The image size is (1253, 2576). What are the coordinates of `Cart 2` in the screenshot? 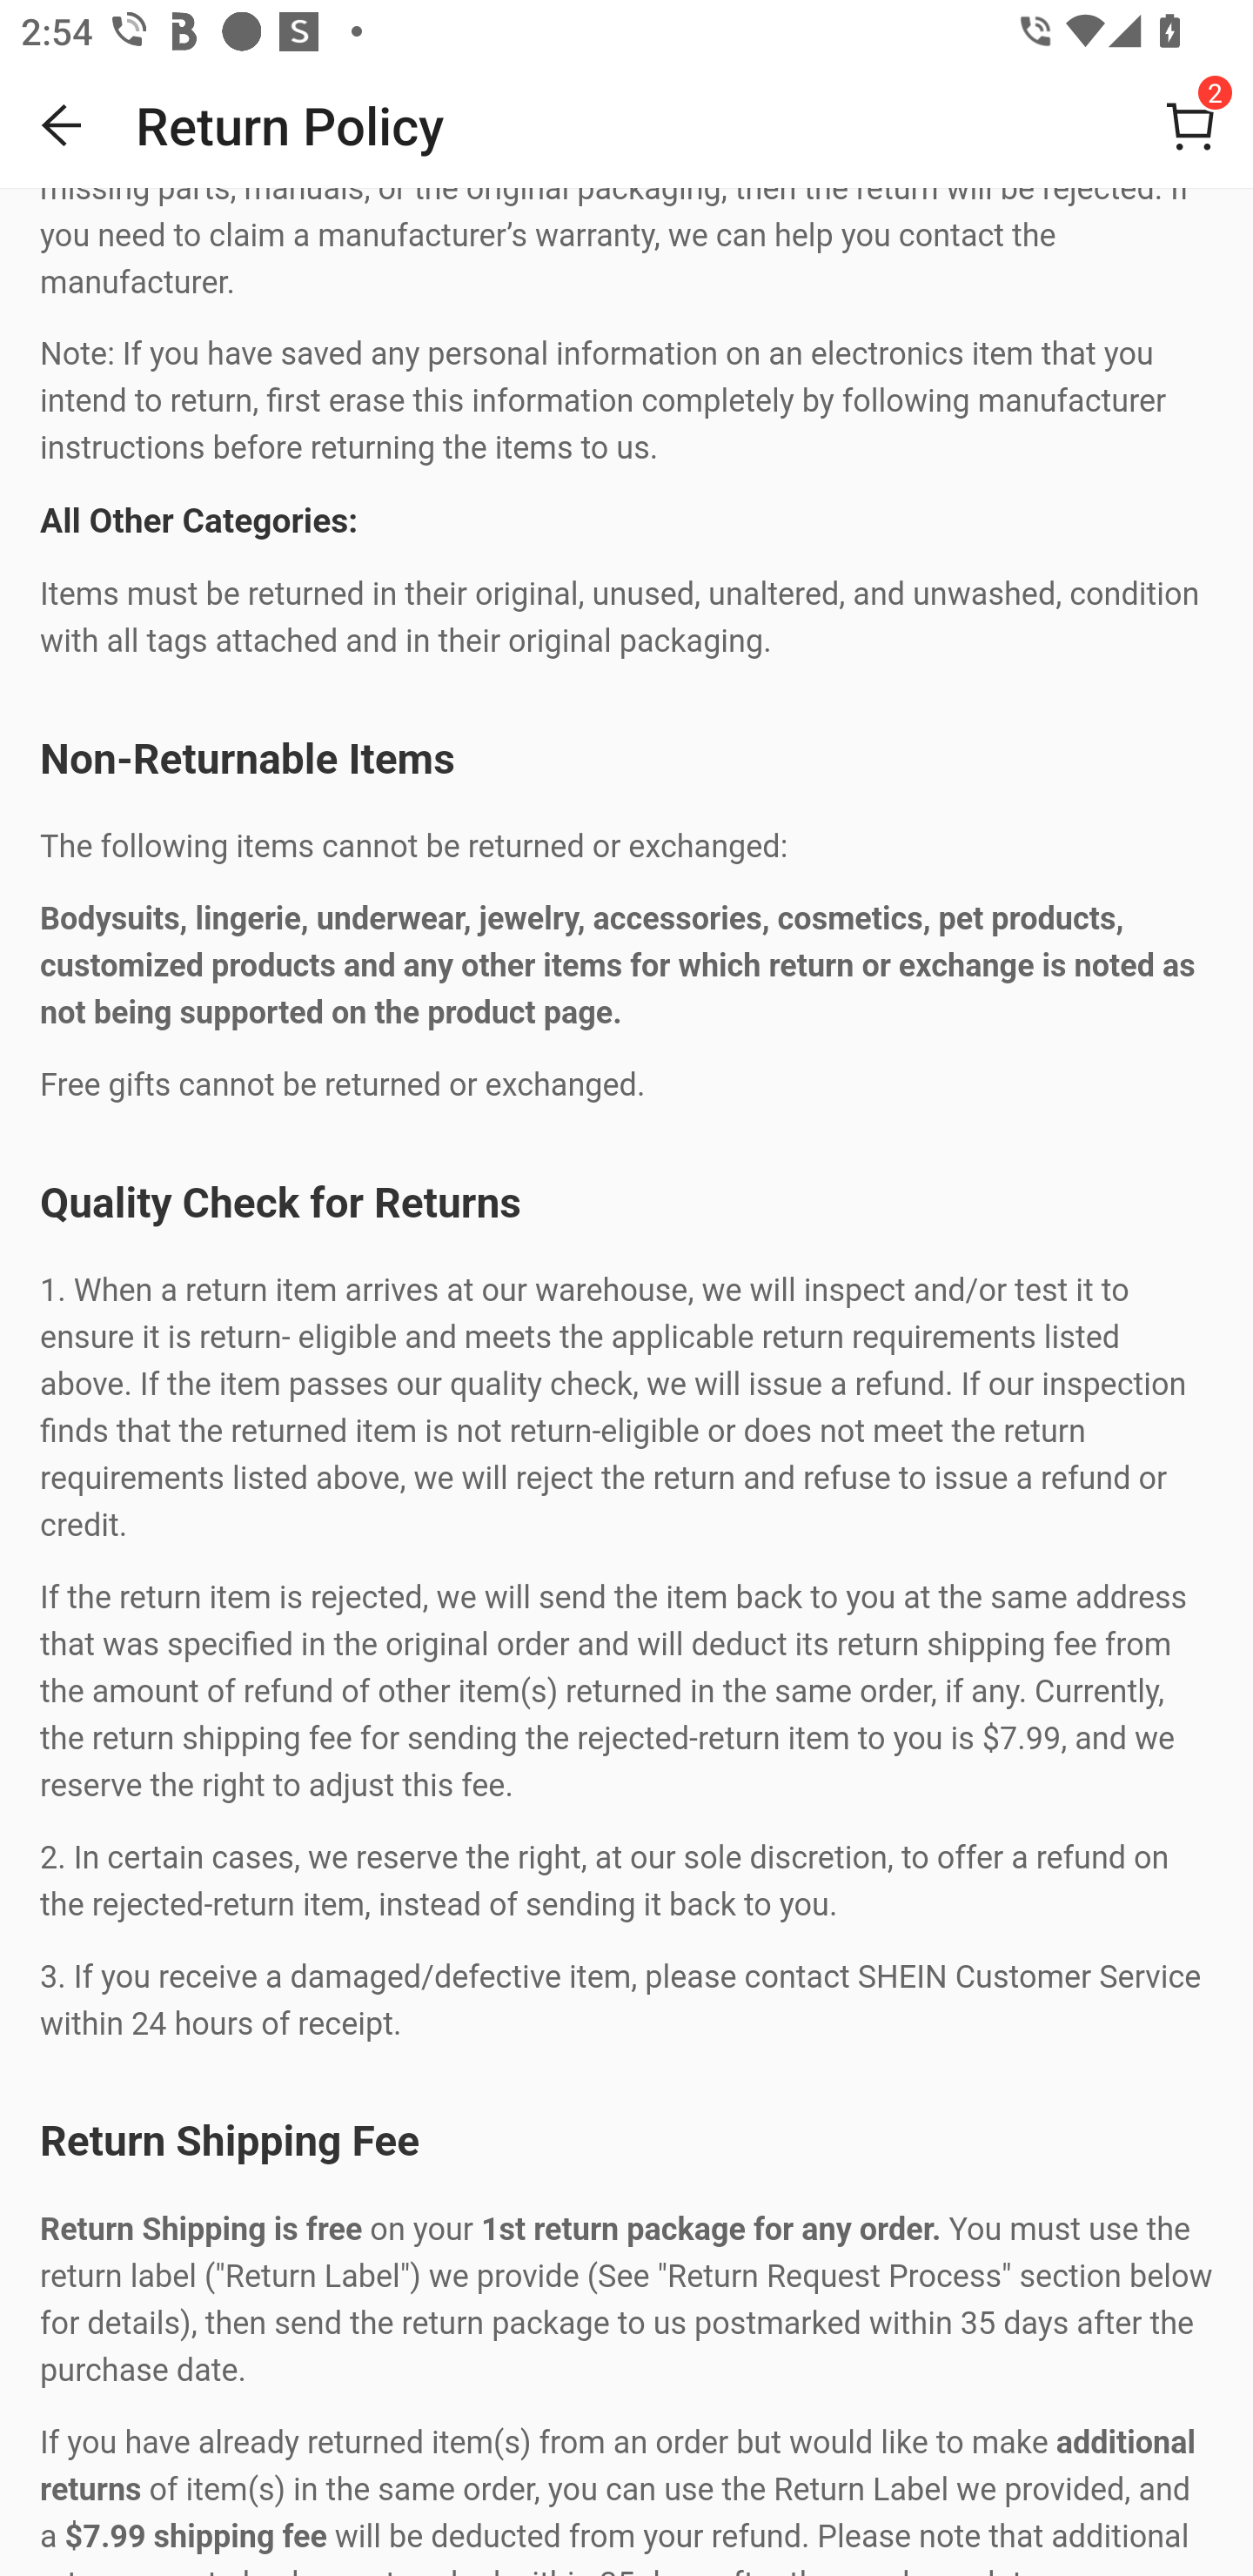 It's located at (1190, 125).